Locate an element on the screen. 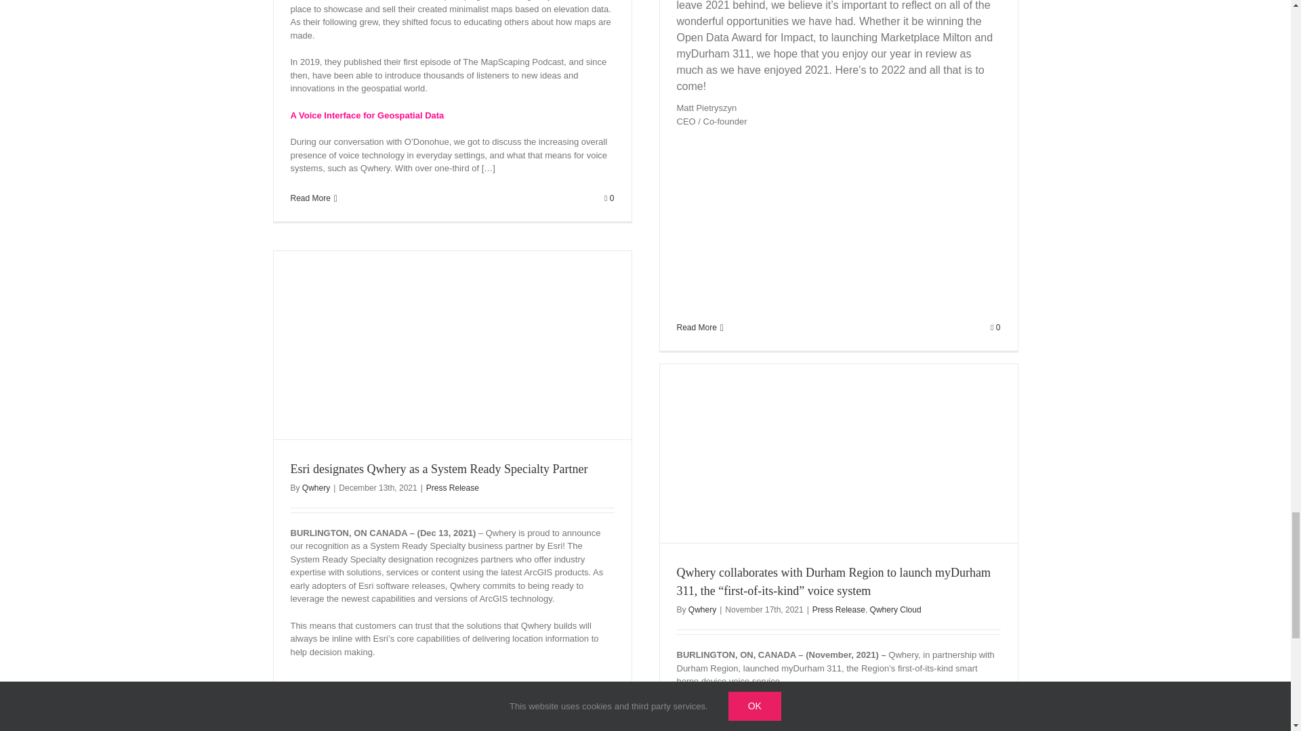 Image resolution: width=1301 pixels, height=731 pixels. Posts by Qwhery is located at coordinates (316, 487).